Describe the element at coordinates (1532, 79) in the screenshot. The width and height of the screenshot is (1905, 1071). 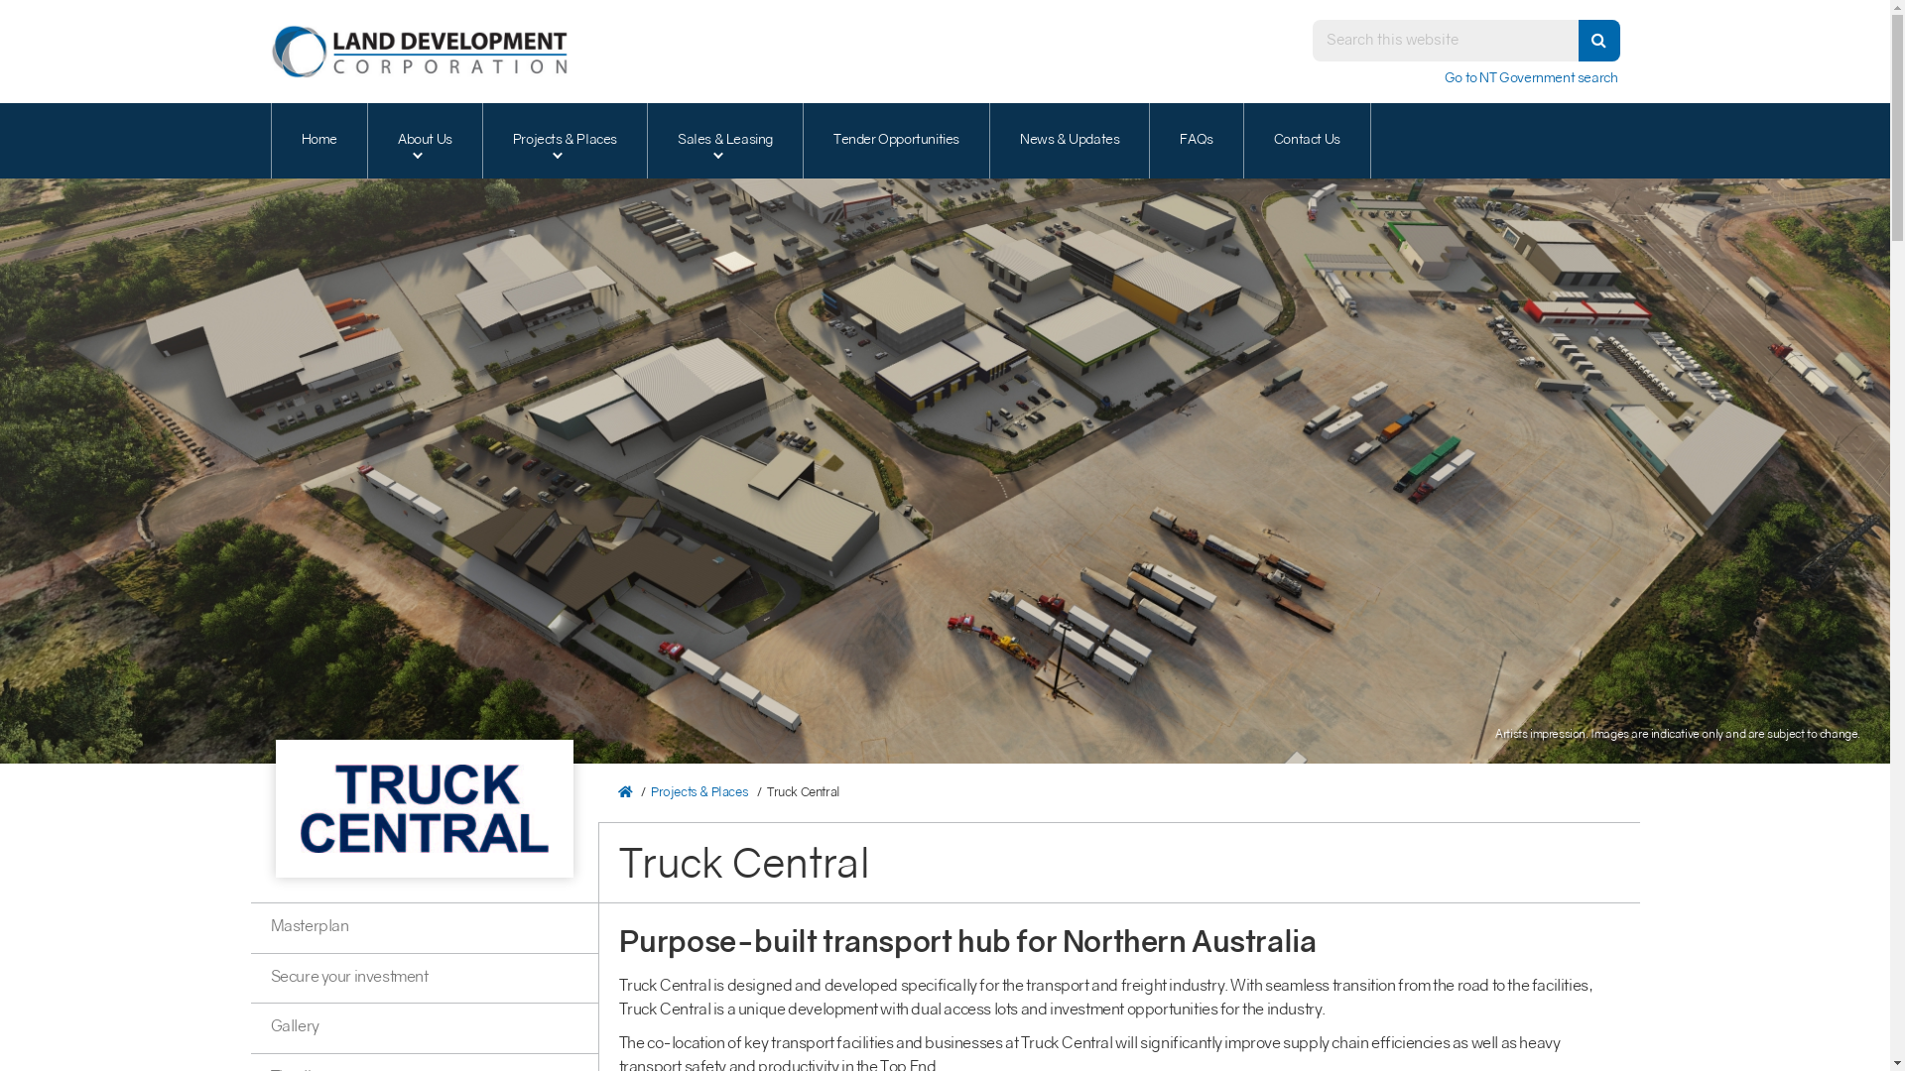
I see `Go to NT Government search` at that location.